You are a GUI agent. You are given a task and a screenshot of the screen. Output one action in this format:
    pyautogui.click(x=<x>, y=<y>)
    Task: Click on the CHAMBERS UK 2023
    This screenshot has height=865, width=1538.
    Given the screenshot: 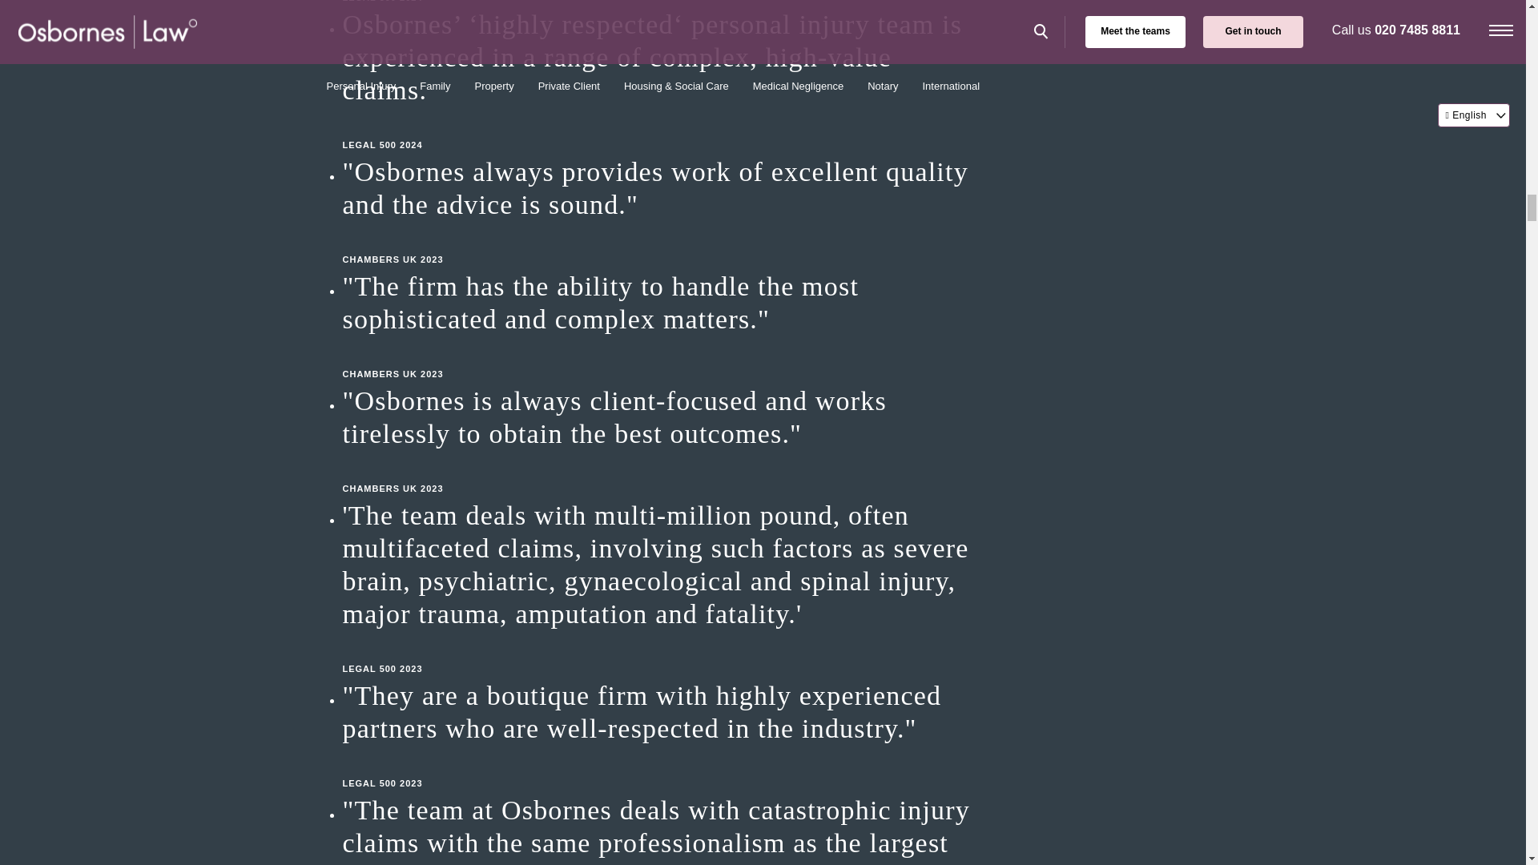 What is the action you would take?
    pyautogui.click(x=663, y=243)
    